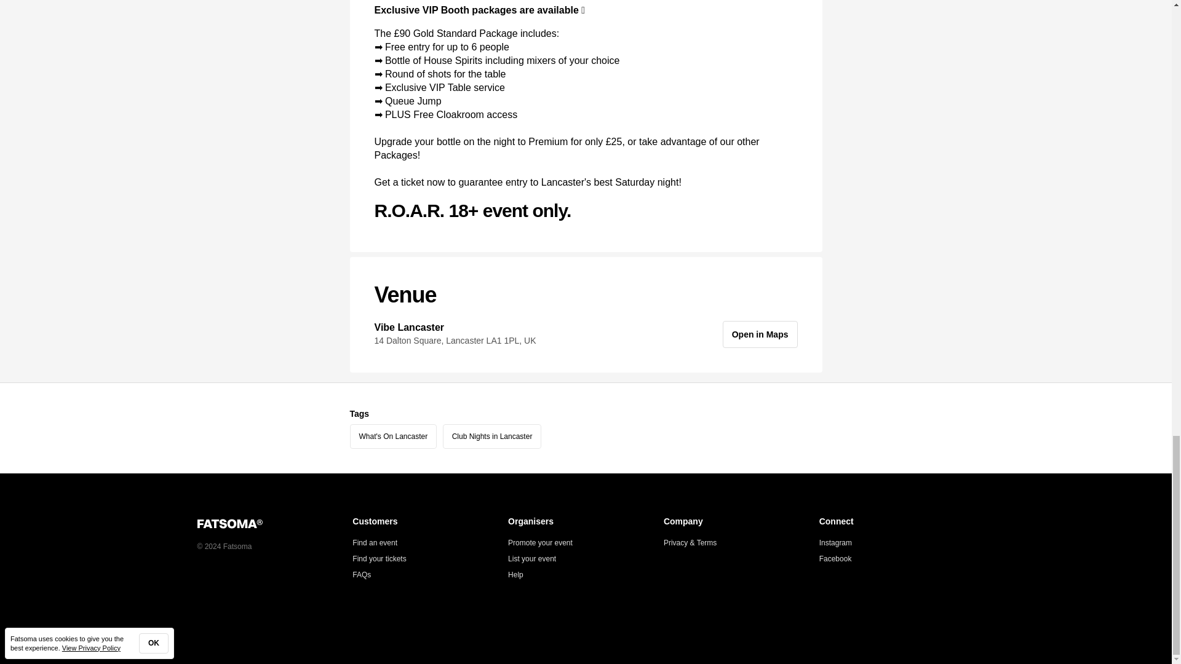 This screenshot has width=1181, height=664. What do you see at coordinates (531, 558) in the screenshot?
I see `List your event` at bounding box center [531, 558].